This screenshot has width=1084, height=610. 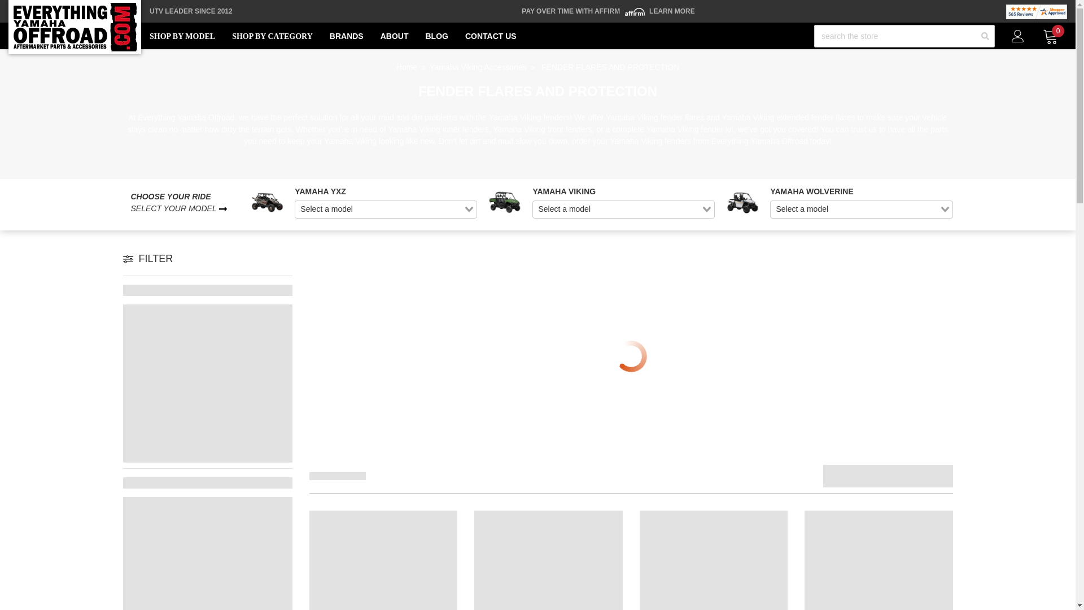 What do you see at coordinates (672, 11) in the screenshot?
I see `LEARN MORE` at bounding box center [672, 11].